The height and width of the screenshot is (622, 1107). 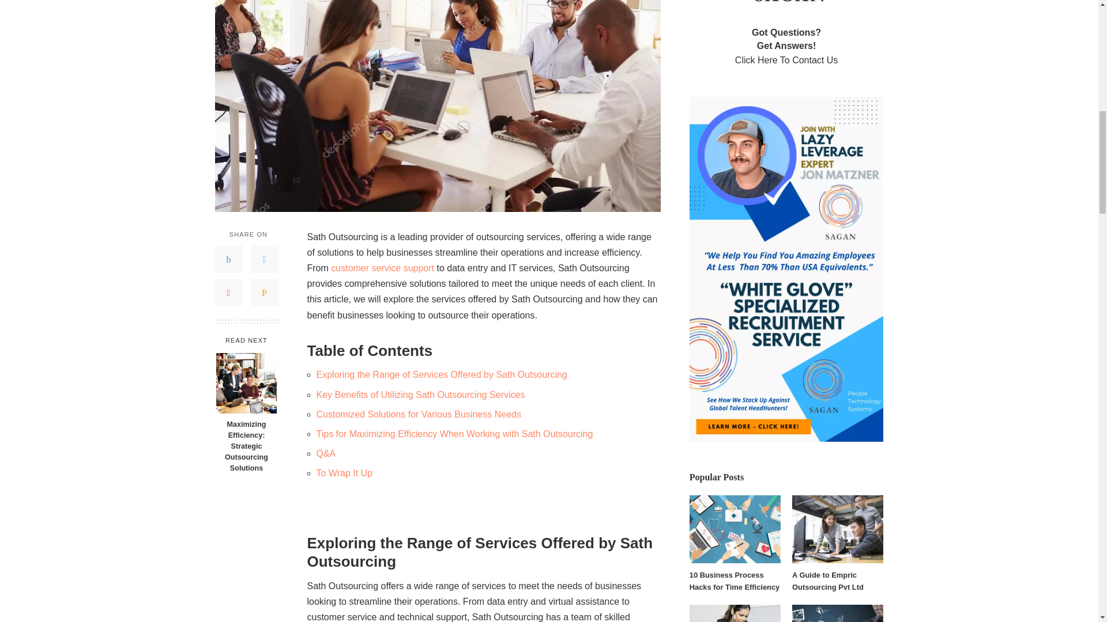 What do you see at coordinates (246, 446) in the screenshot?
I see `Maximizing Efficiency: Strategic Outsourcing Solutions` at bounding box center [246, 446].